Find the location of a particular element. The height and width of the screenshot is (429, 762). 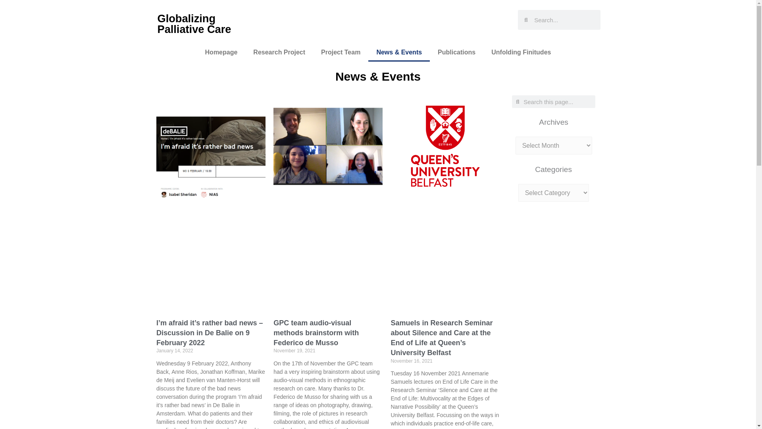

Unfolding Finitudes is located at coordinates (521, 52).